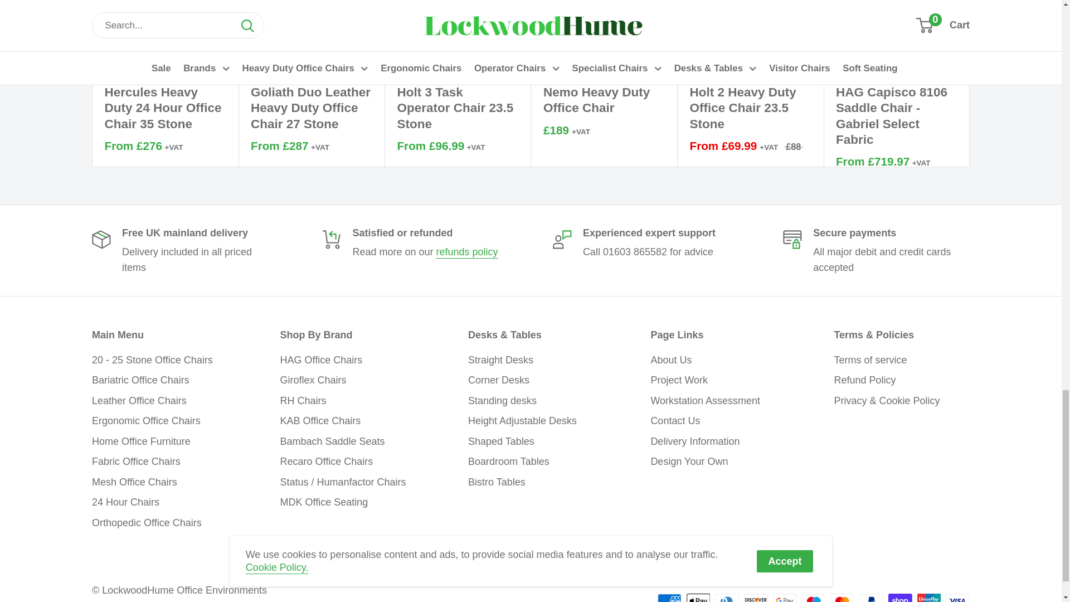  I want to click on Refund Policy, so click(467, 252).